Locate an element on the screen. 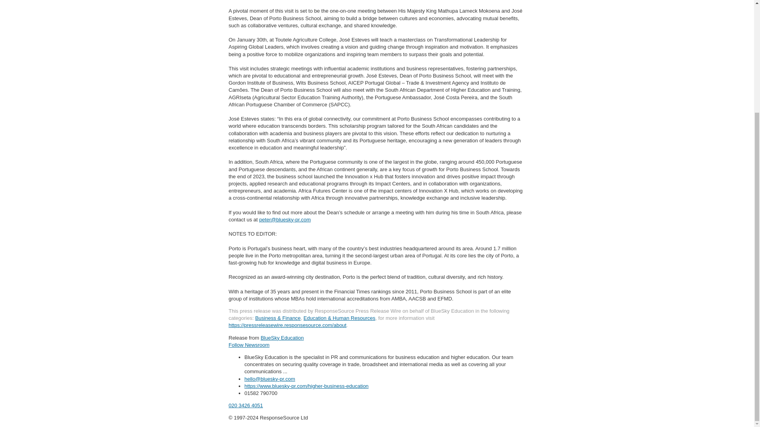  Email me releases from BlueSky Education is located at coordinates (249, 345).